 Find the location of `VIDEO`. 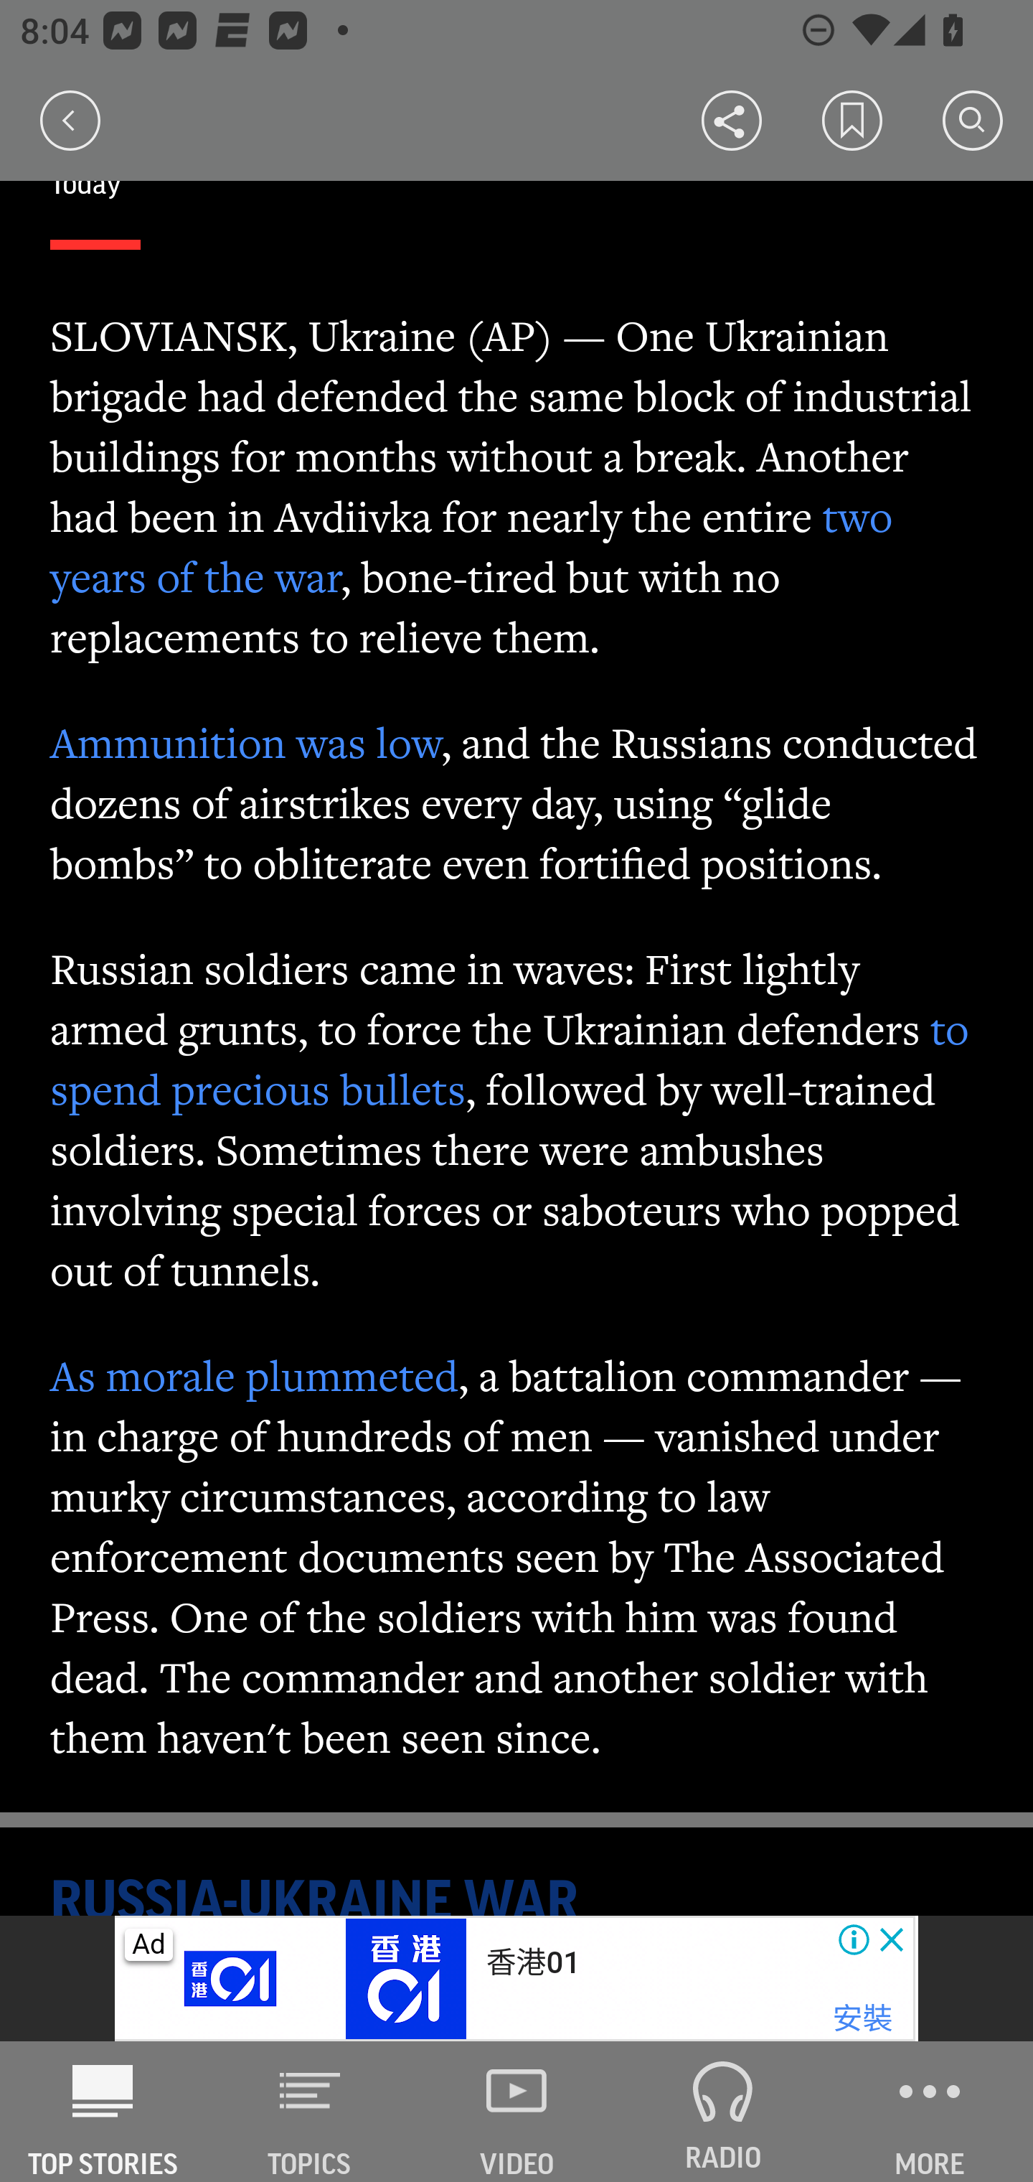

VIDEO is located at coordinates (516, 2112).